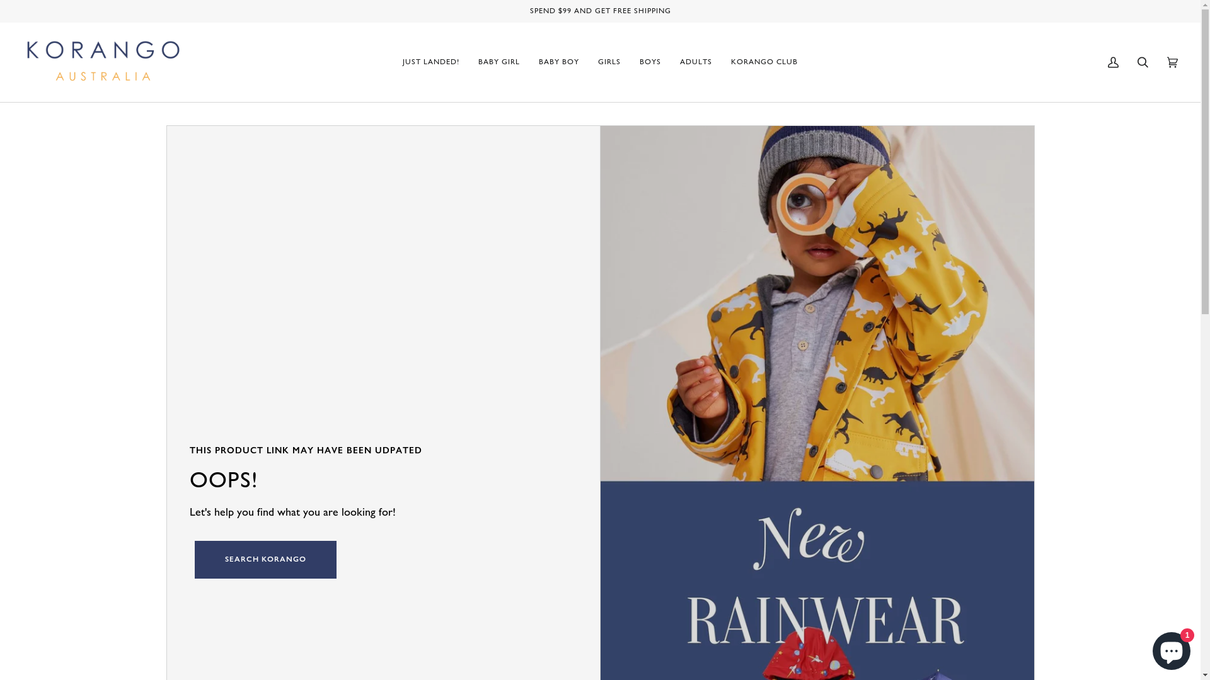 Image resolution: width=1210 pixels, height=680 pixels. I want to click on BOYS, so click(650, 62).